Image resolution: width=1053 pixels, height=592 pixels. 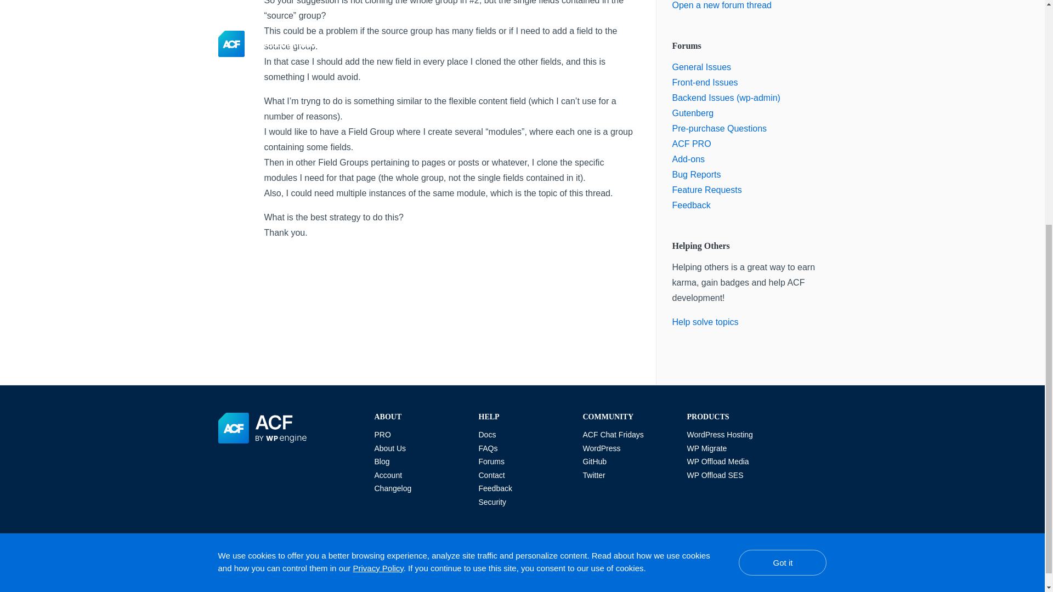 I want to click on Help solve topics, so click(x=705, y=322).